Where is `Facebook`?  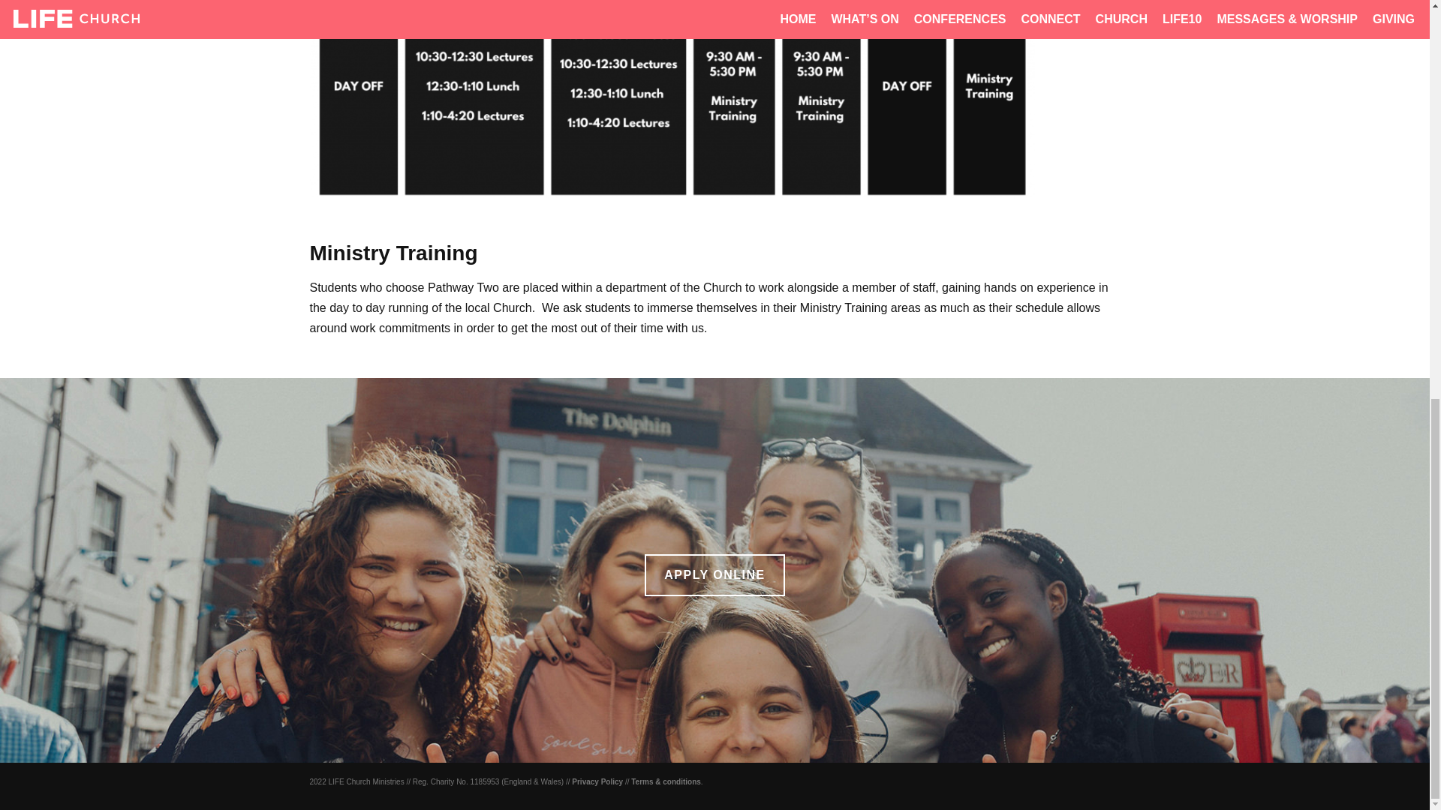 Facebook is located at coordinates (1052, 781).